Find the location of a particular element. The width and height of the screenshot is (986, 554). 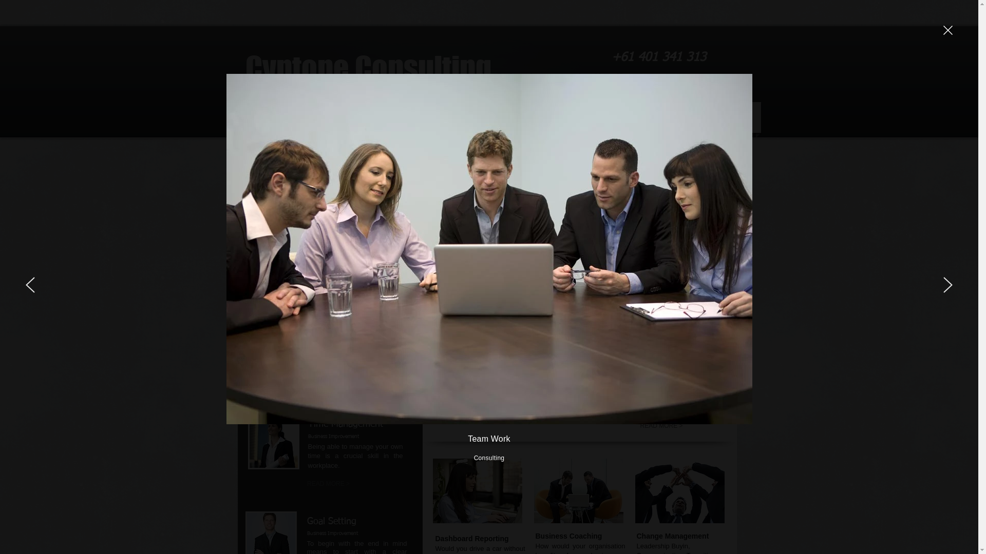

Contact is located at coordinates (635, 117).